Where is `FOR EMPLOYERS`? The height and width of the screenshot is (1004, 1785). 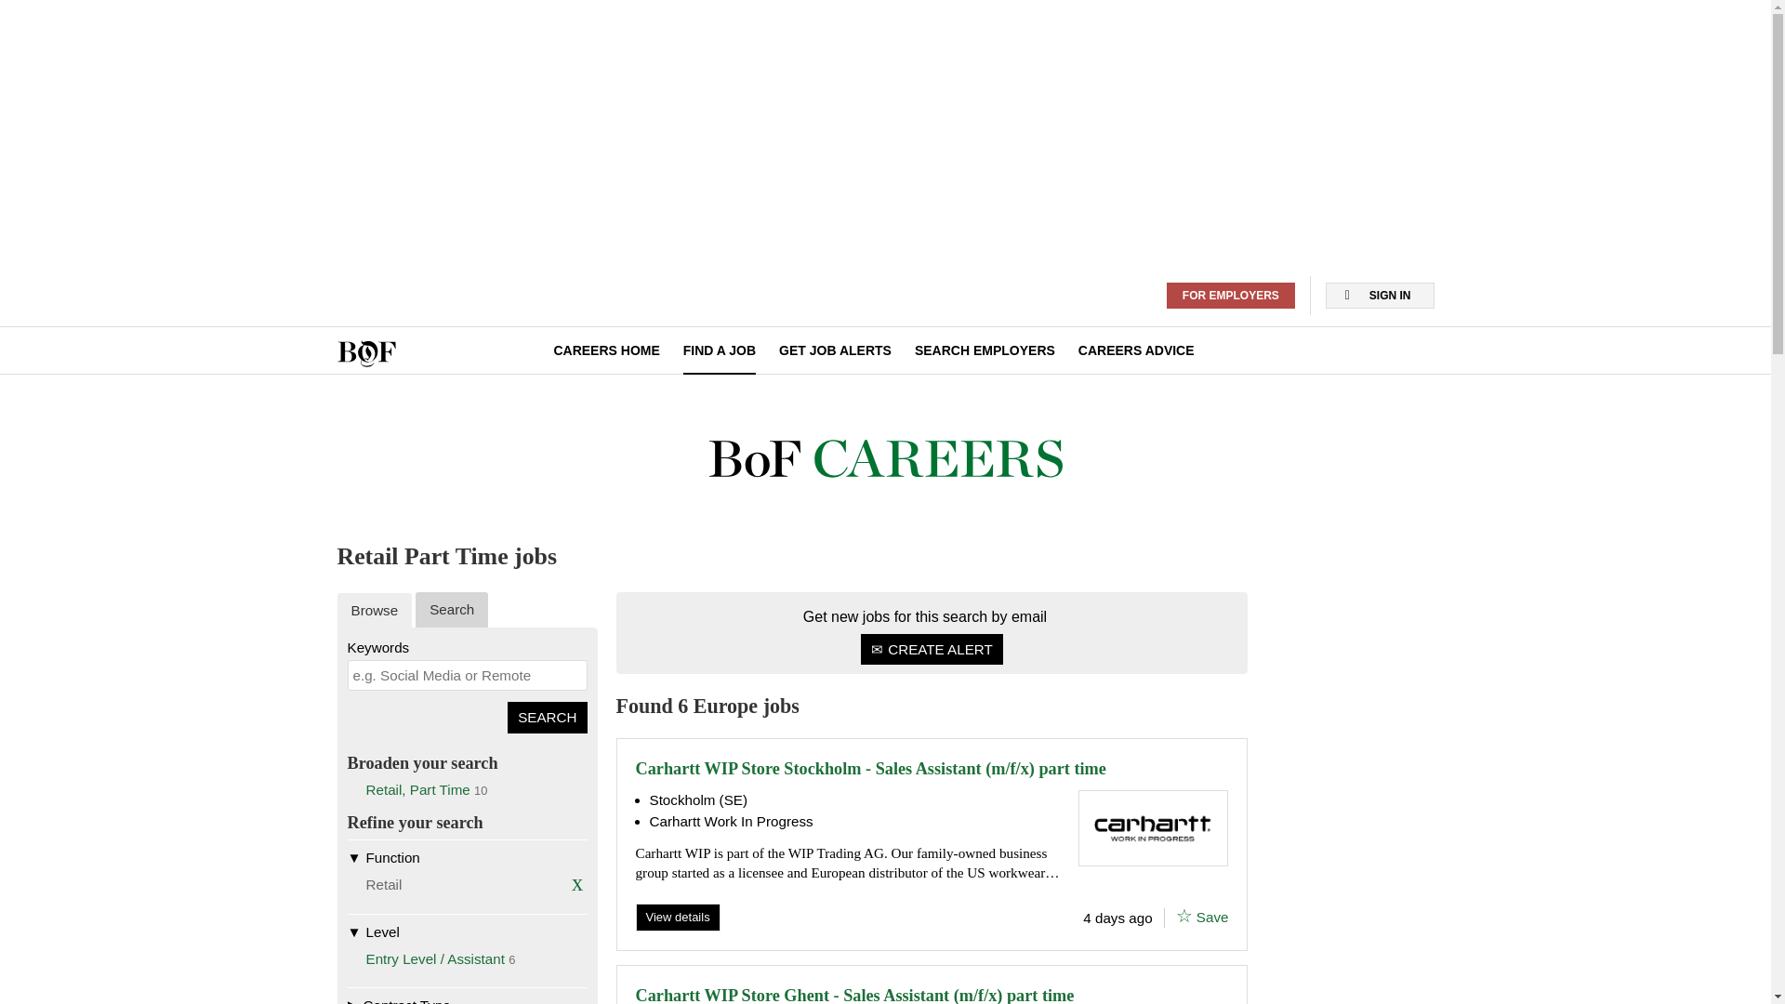
FOR EMPLOYERS is located at coordinates (1231, 296).